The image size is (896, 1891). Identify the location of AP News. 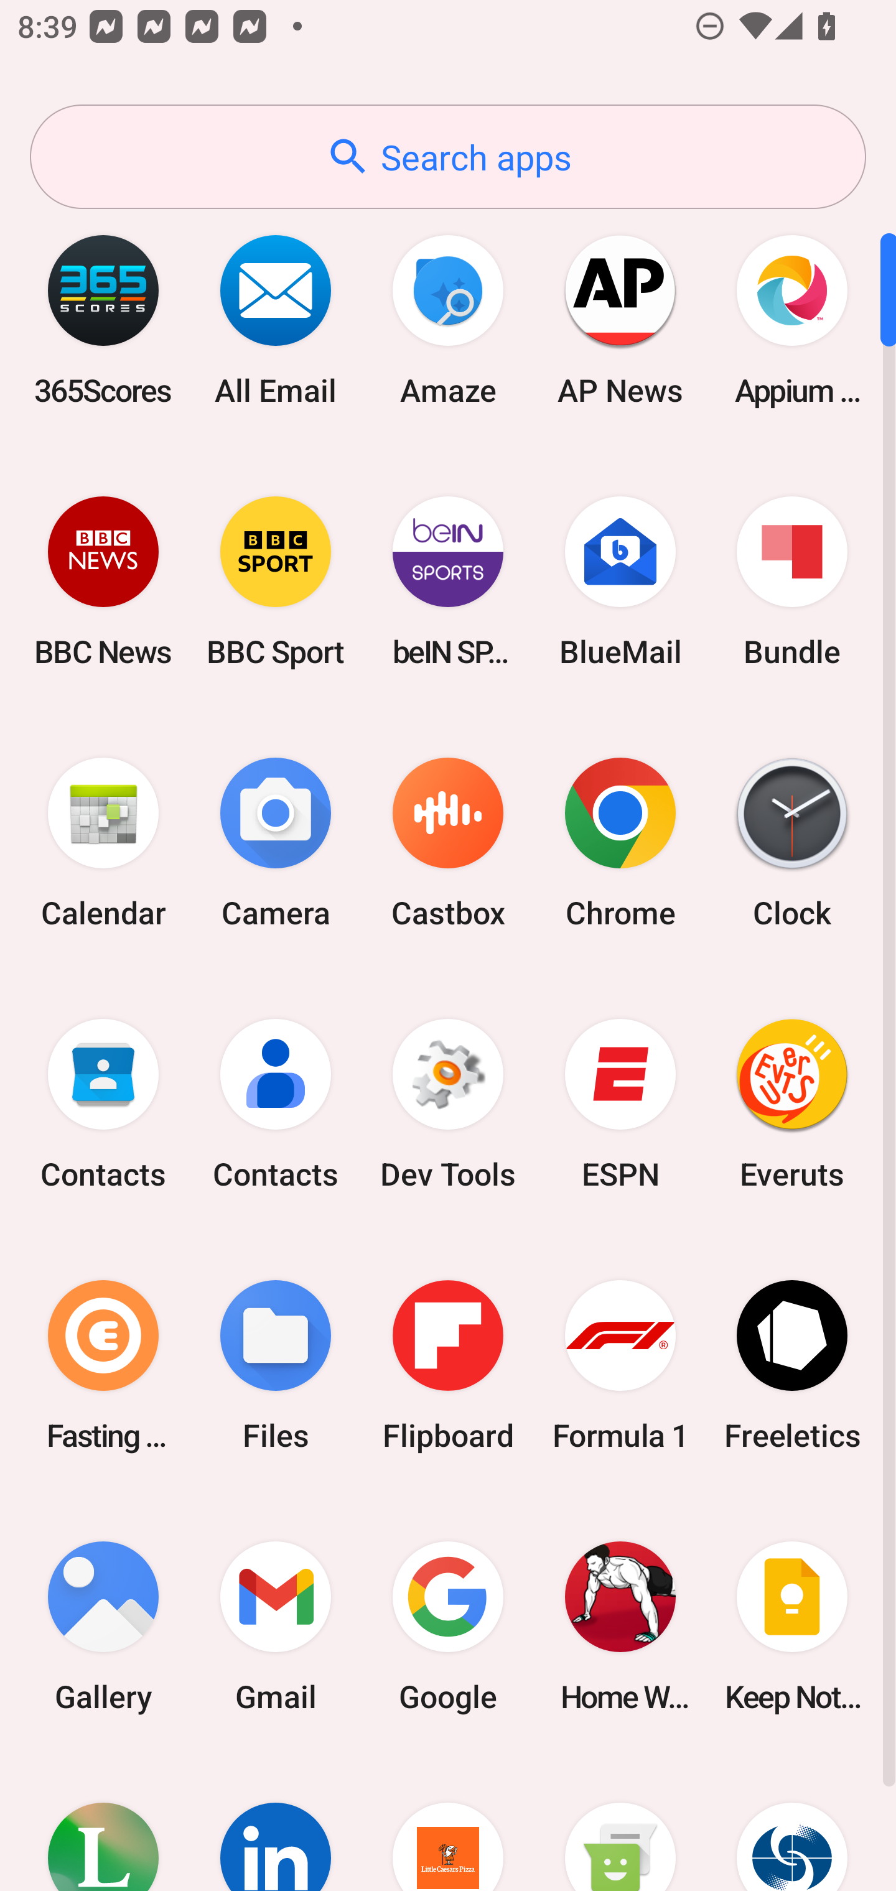
(620, 320).